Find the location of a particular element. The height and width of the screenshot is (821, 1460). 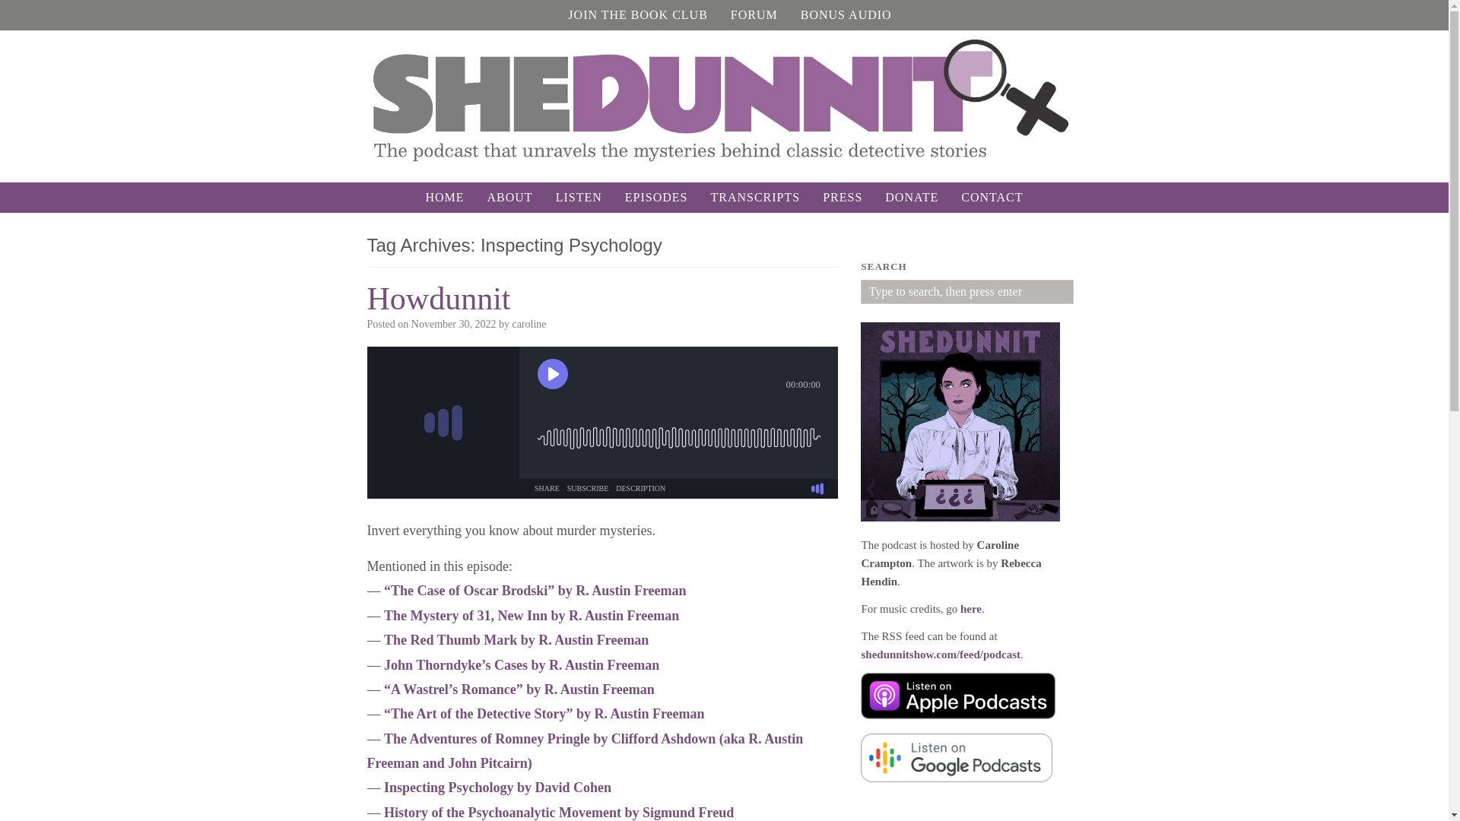

caroline is located at coordinates (529, 324).